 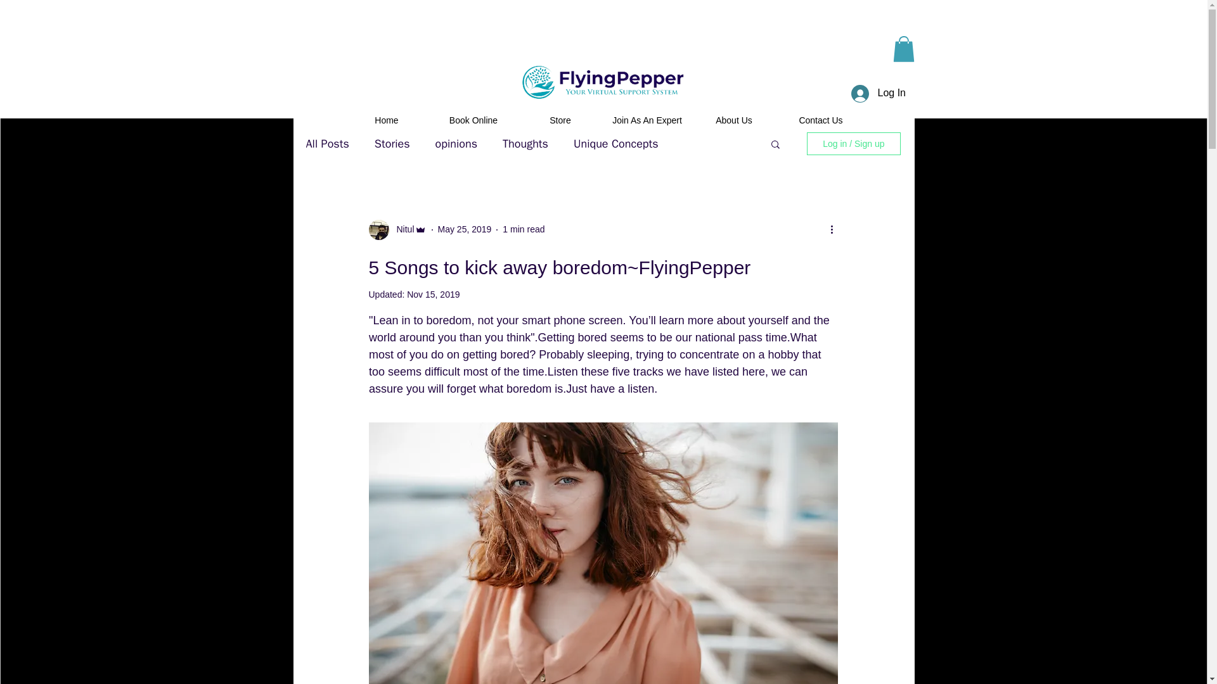 I want to click on 1 min read, so click(x=523, y=229).